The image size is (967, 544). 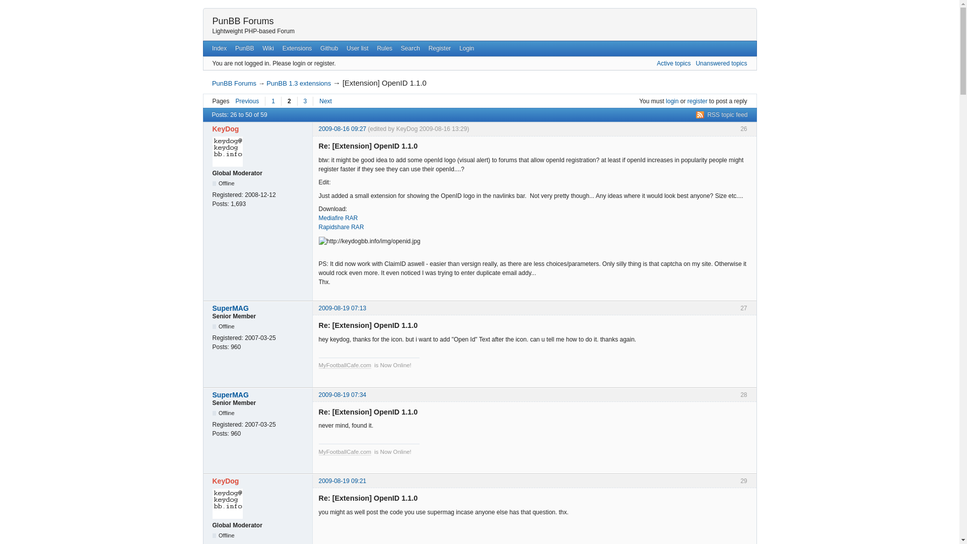 What do you see at coordinates (439, 48) in the screenshot?
I see `Register` at bounding box center [439, 48].